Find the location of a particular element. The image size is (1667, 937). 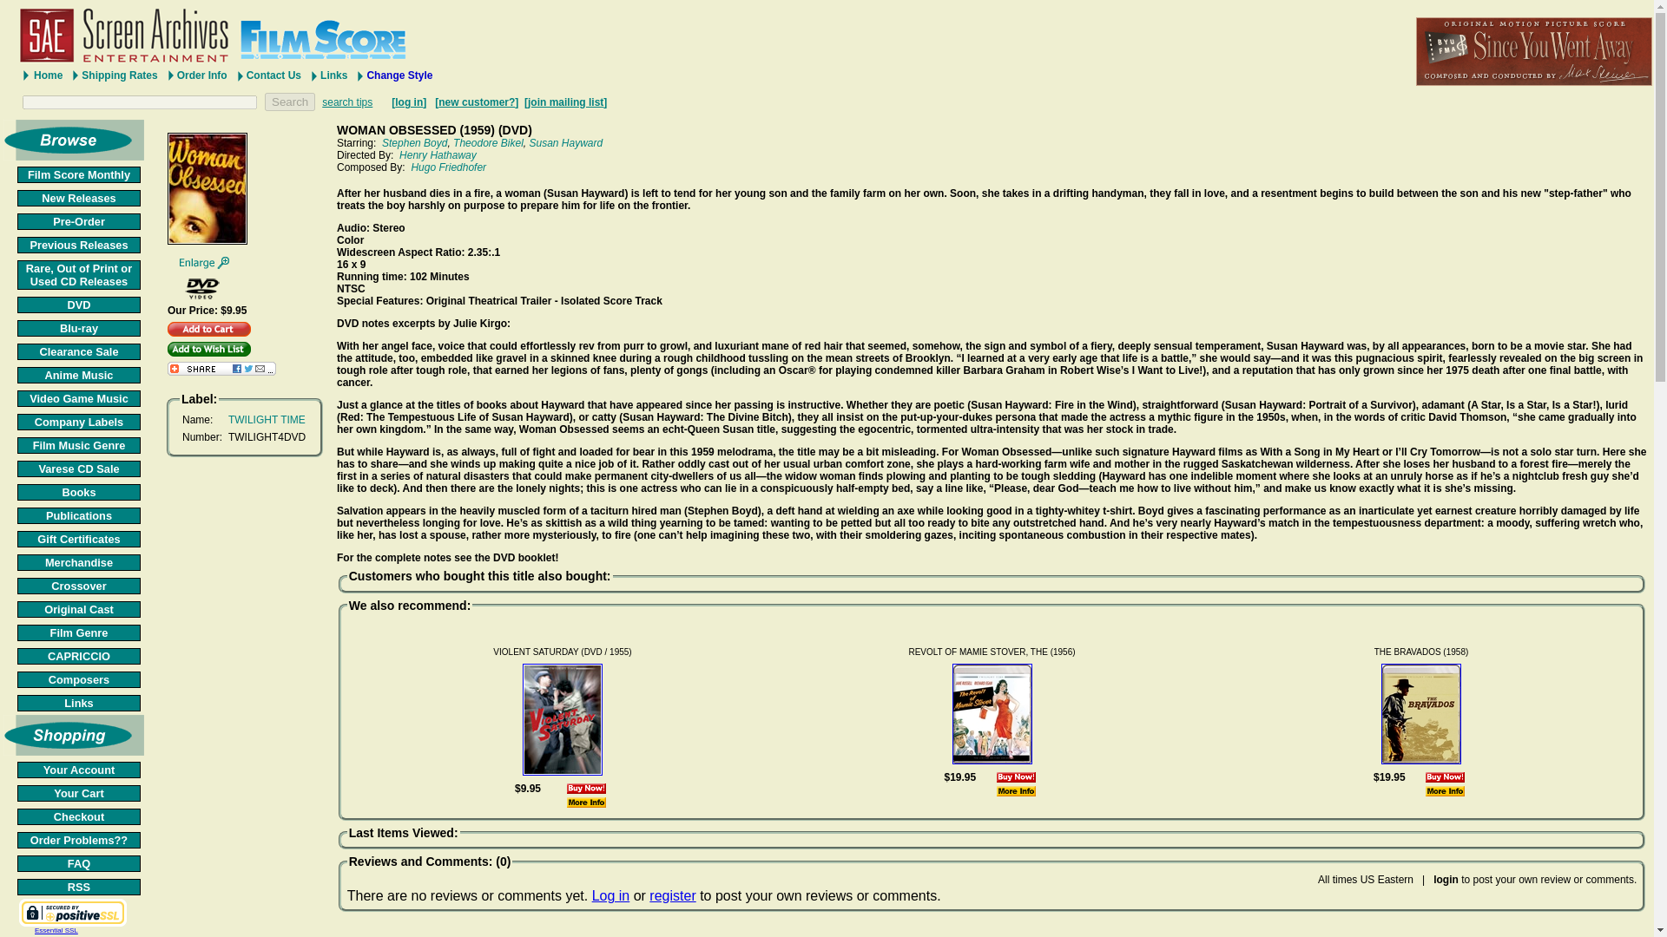

new customer? is located at coordinates (476, 102).